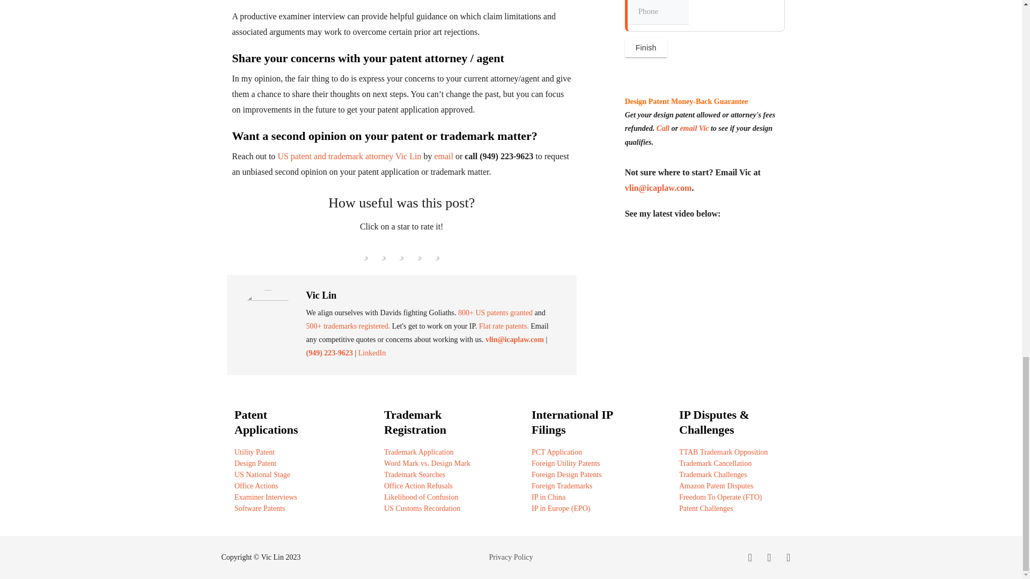 Image resolution: width=1030 pixels, height=579 pixels. What do you see at coordinates (504, 326) in the screenshot?
I see `Flat rate patents.` at bounding box center [504, 326].